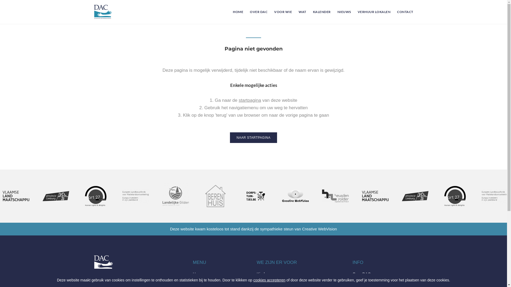 The height and width of the screenshot is (287, 511). I want to click on NAAR STARTPAGINA, so click(253, 138).